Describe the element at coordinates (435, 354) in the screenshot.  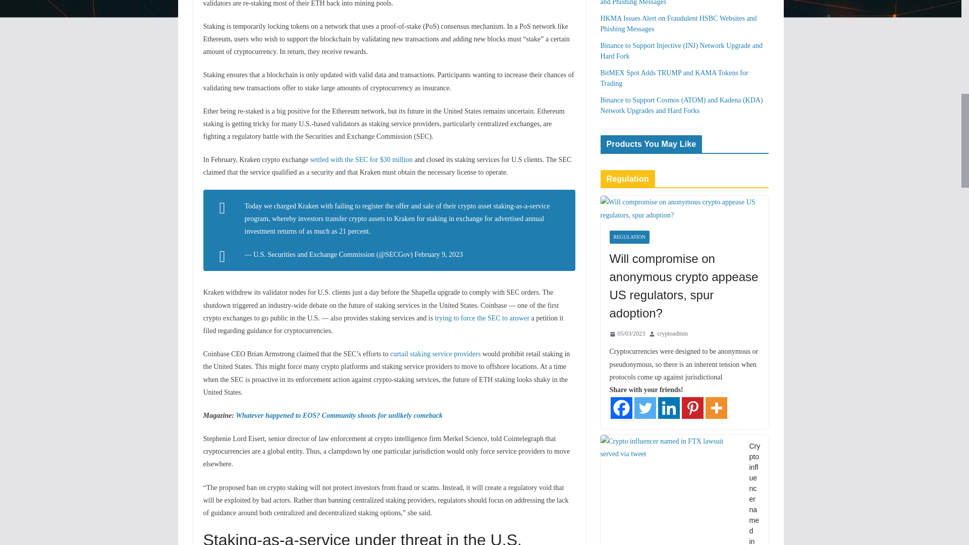
I see `curtail staking service providers` at that location.